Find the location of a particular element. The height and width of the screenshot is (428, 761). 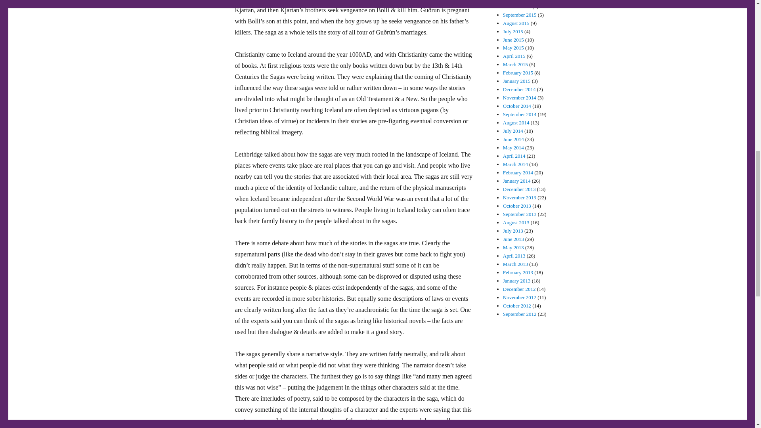

November 2015 is located at coordinates (520, 1).